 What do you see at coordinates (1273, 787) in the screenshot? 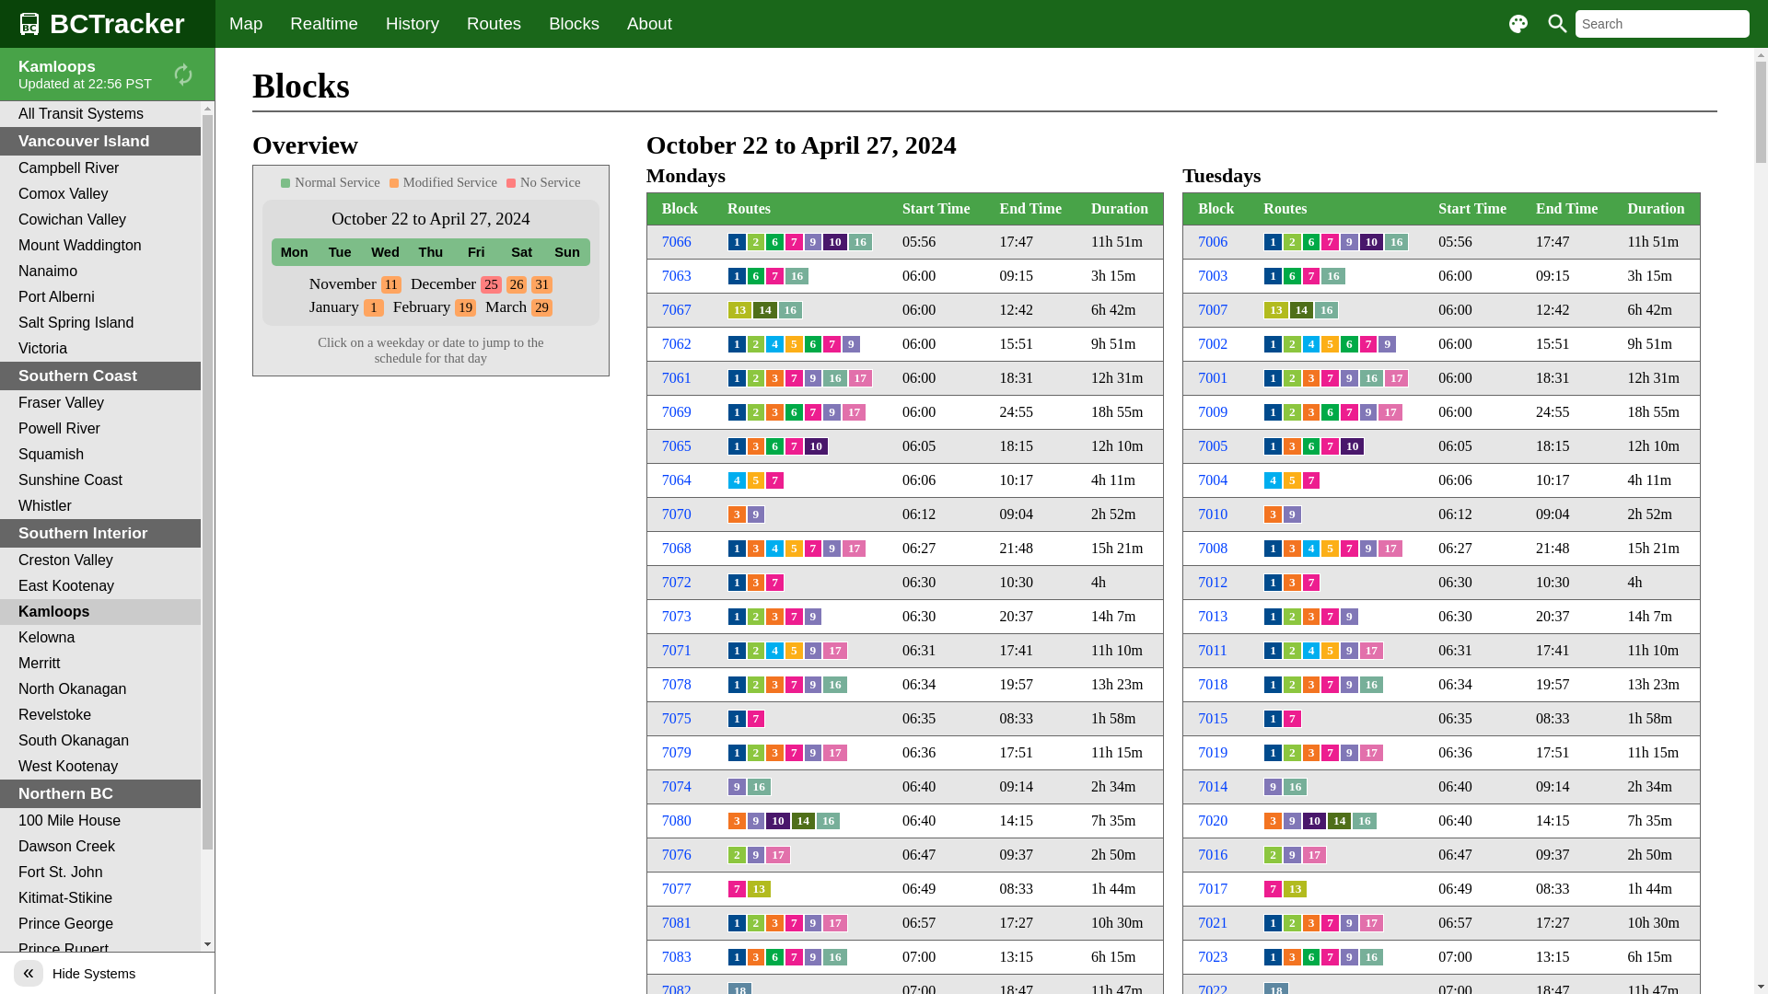
I see `9` at bounding box center [1273, 787].